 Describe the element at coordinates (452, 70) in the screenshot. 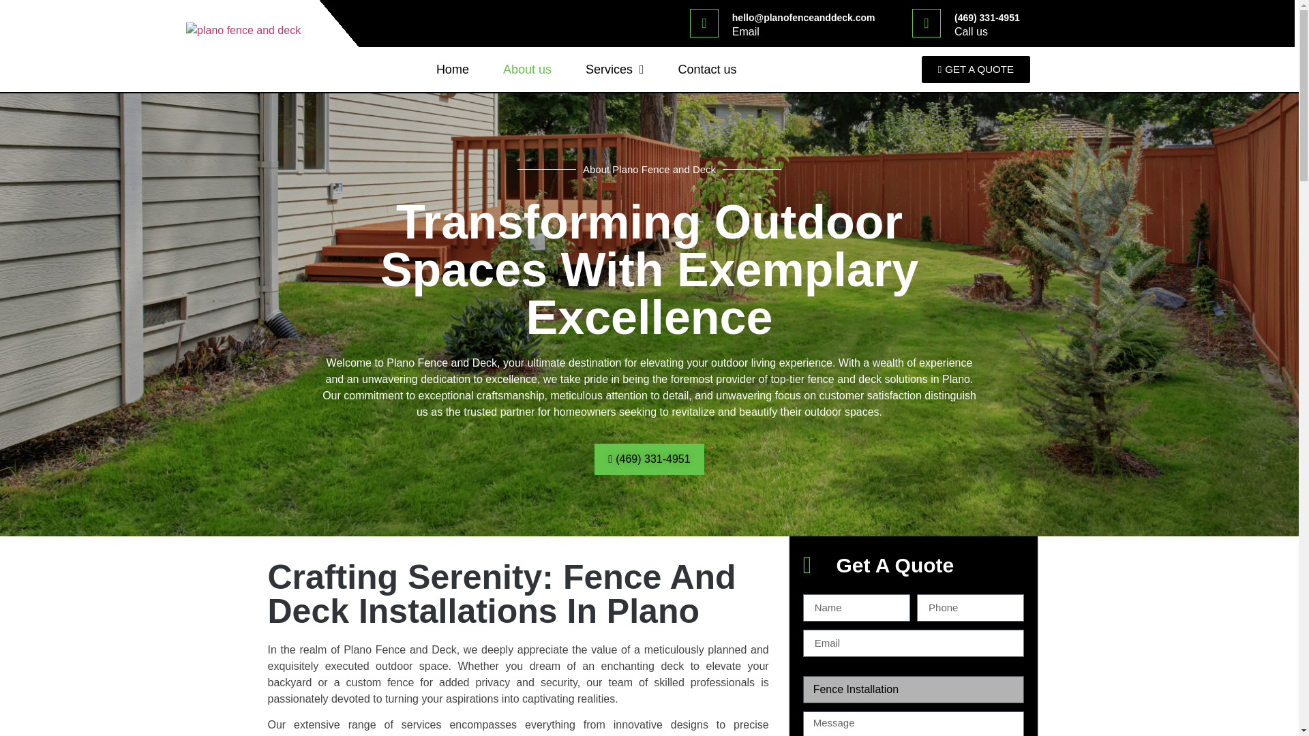

I see `Home` at that location.